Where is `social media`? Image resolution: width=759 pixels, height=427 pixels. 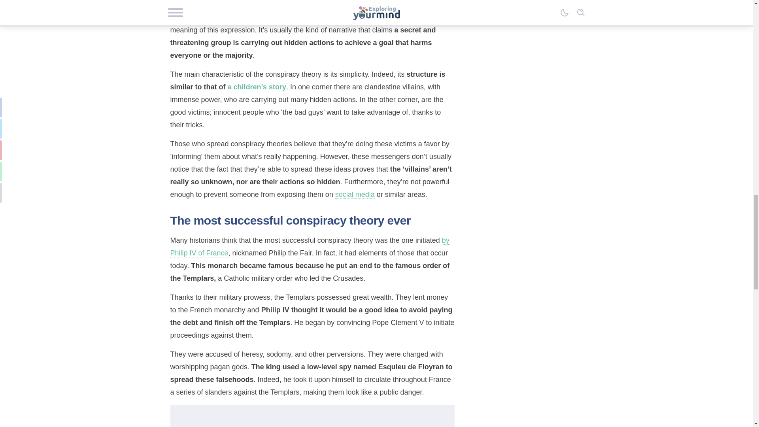
social media is located at coordinates (355, 195).